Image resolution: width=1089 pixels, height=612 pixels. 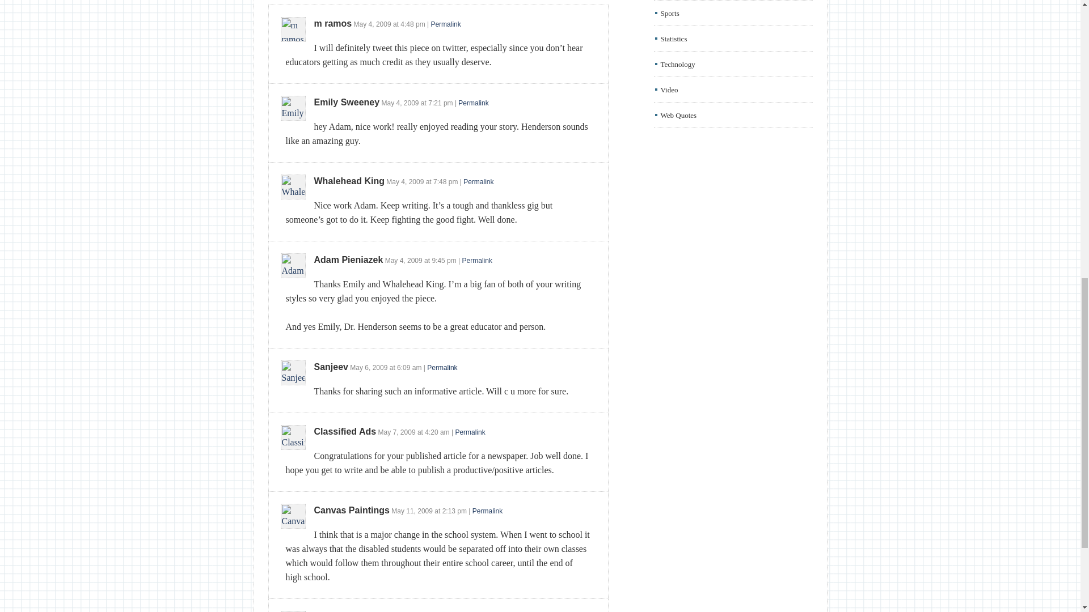 What do you see at coordinates (412, 24) in the screenshot?
I see `Monday, May 4th, 2009, 4:48 pm` at bounding box center [412, 24].